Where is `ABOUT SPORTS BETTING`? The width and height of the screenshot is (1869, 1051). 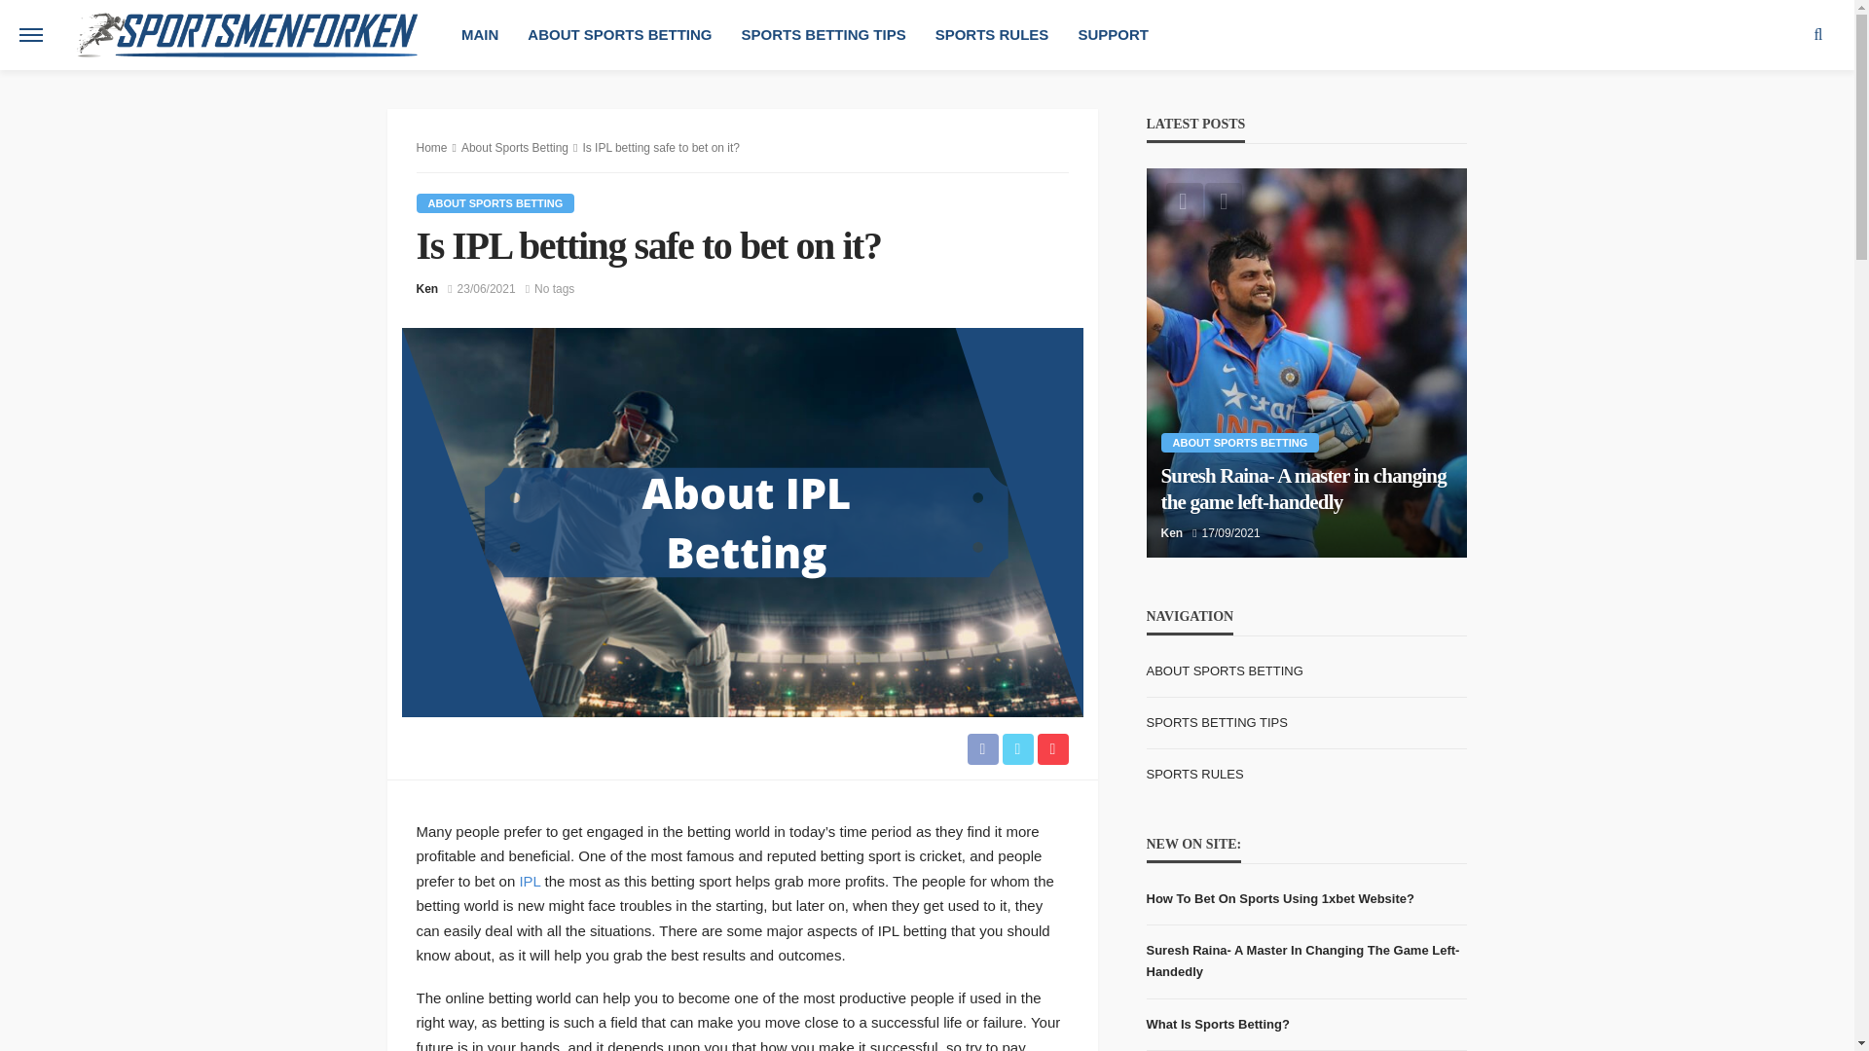 ABOUT SPORTS BETTING is located at coordinates (619, 35).